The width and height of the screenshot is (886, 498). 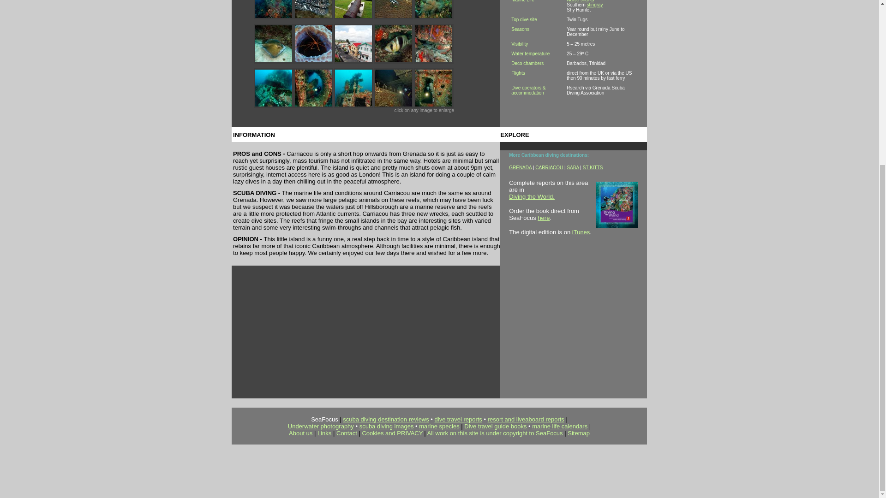 I want to click on Shy Hamlet: carriacou09, so click(x=394, y=61).